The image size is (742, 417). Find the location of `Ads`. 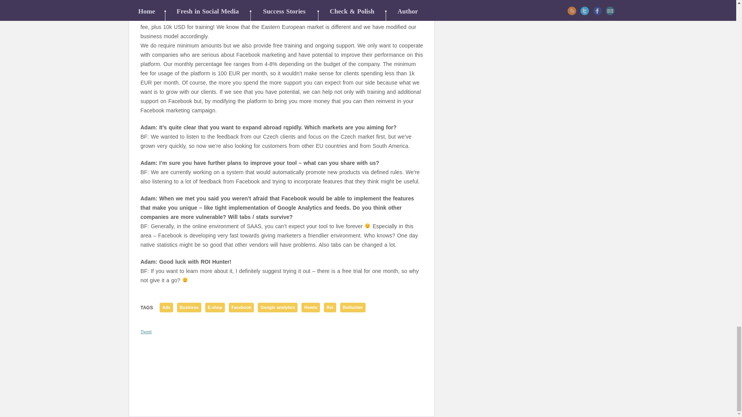

Ads is located at coordinates (166, 307).